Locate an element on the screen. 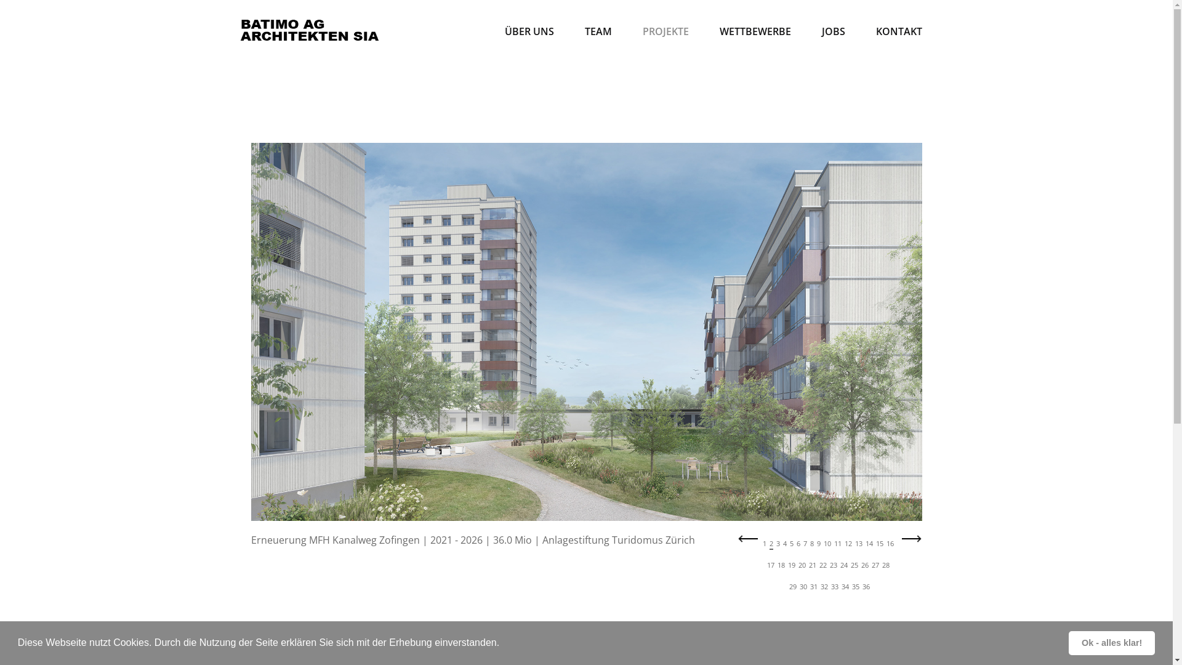 The height and width of the screenshot is (665, 1182). 3 is located at coordinates (778, 544).